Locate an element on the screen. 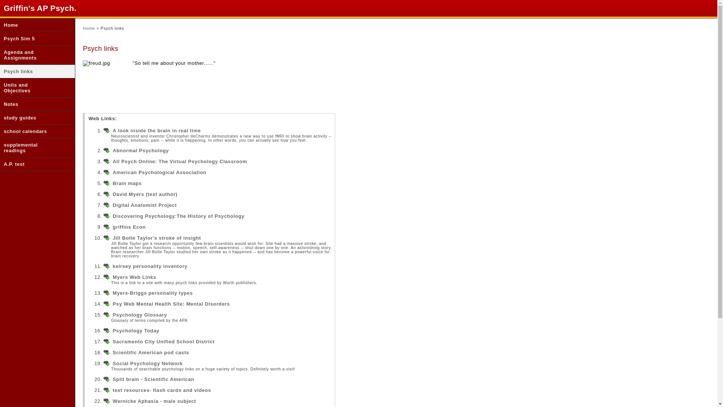  Psychology Today is located at coordinates (136, 330).